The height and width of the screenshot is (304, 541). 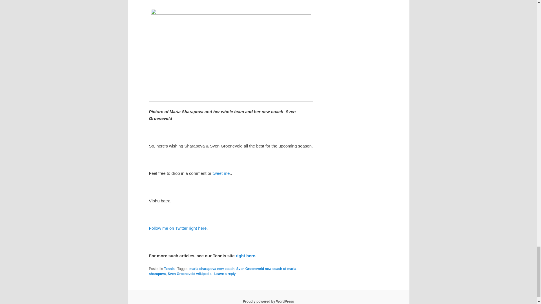 What do you see at coordinates (178, 228) in the screenshot?
I see `Twitter Vibhu` at bounding box center [178, 228].